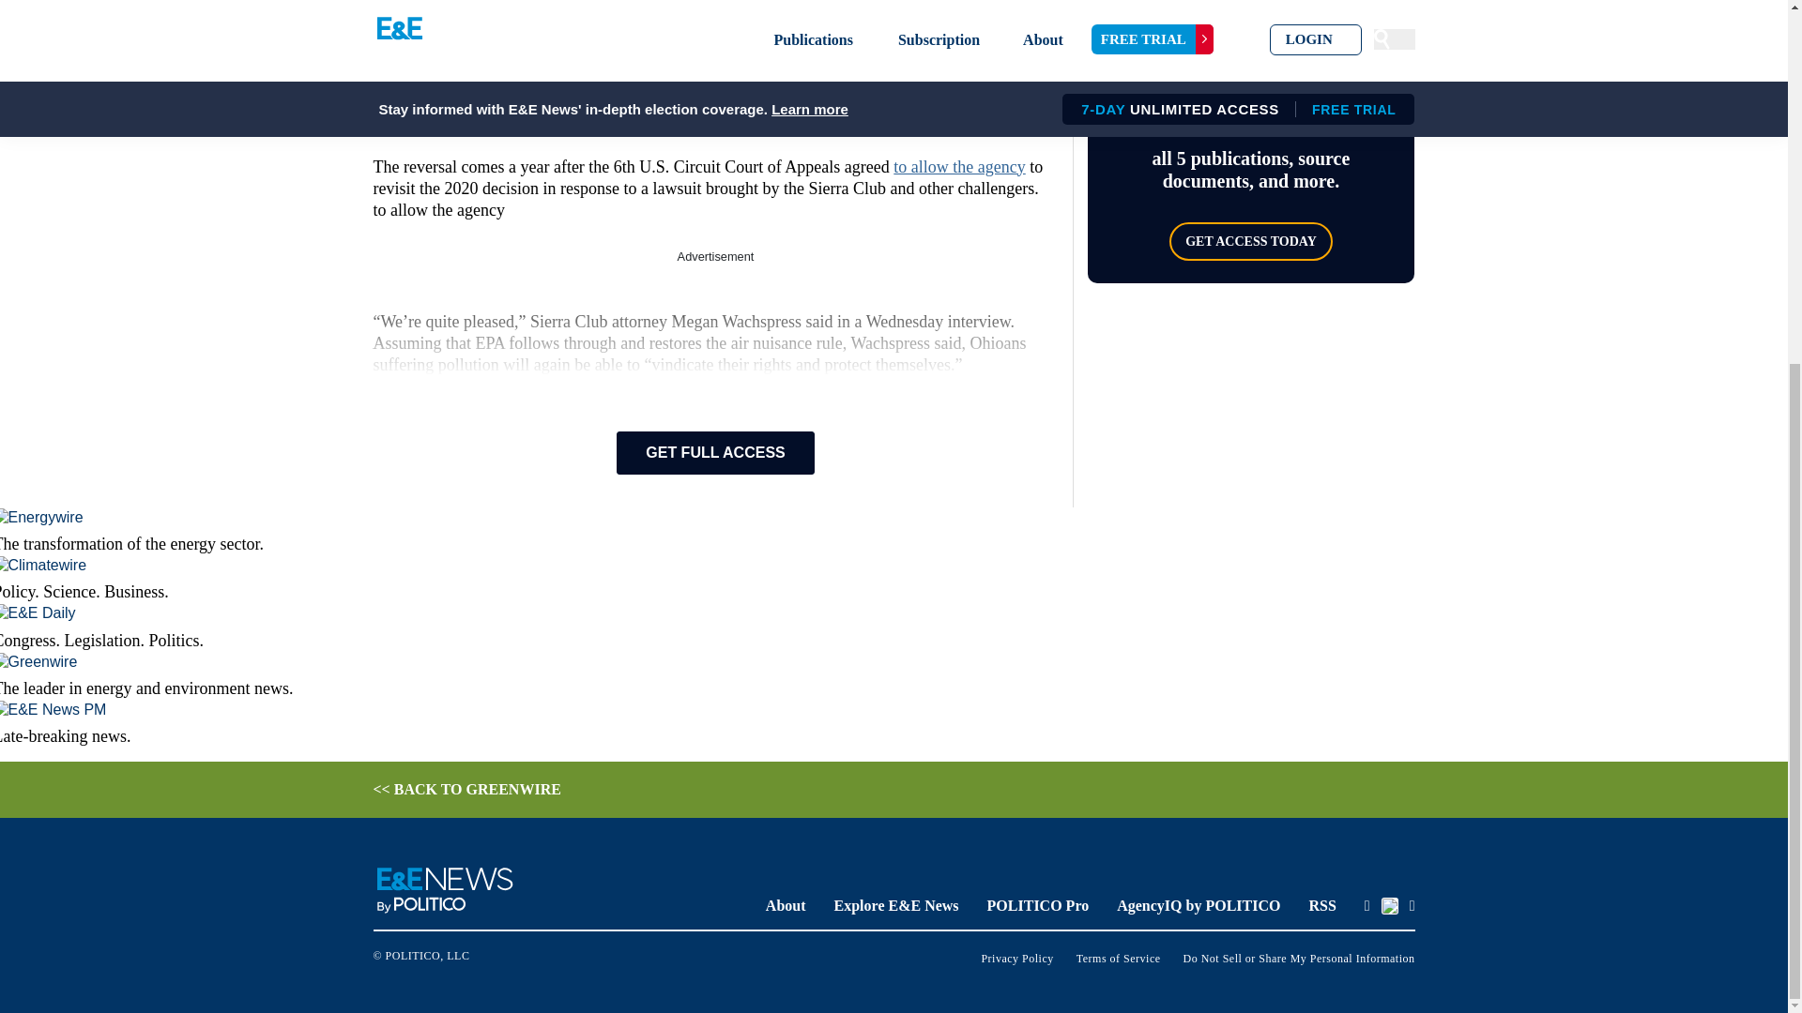 This screenshot has height=1013, width=1802. What do you see at coordinates (1251, 240) in the screenshot?
I see `GET ACCESS TODAY` at bounding box center [1251, 240].